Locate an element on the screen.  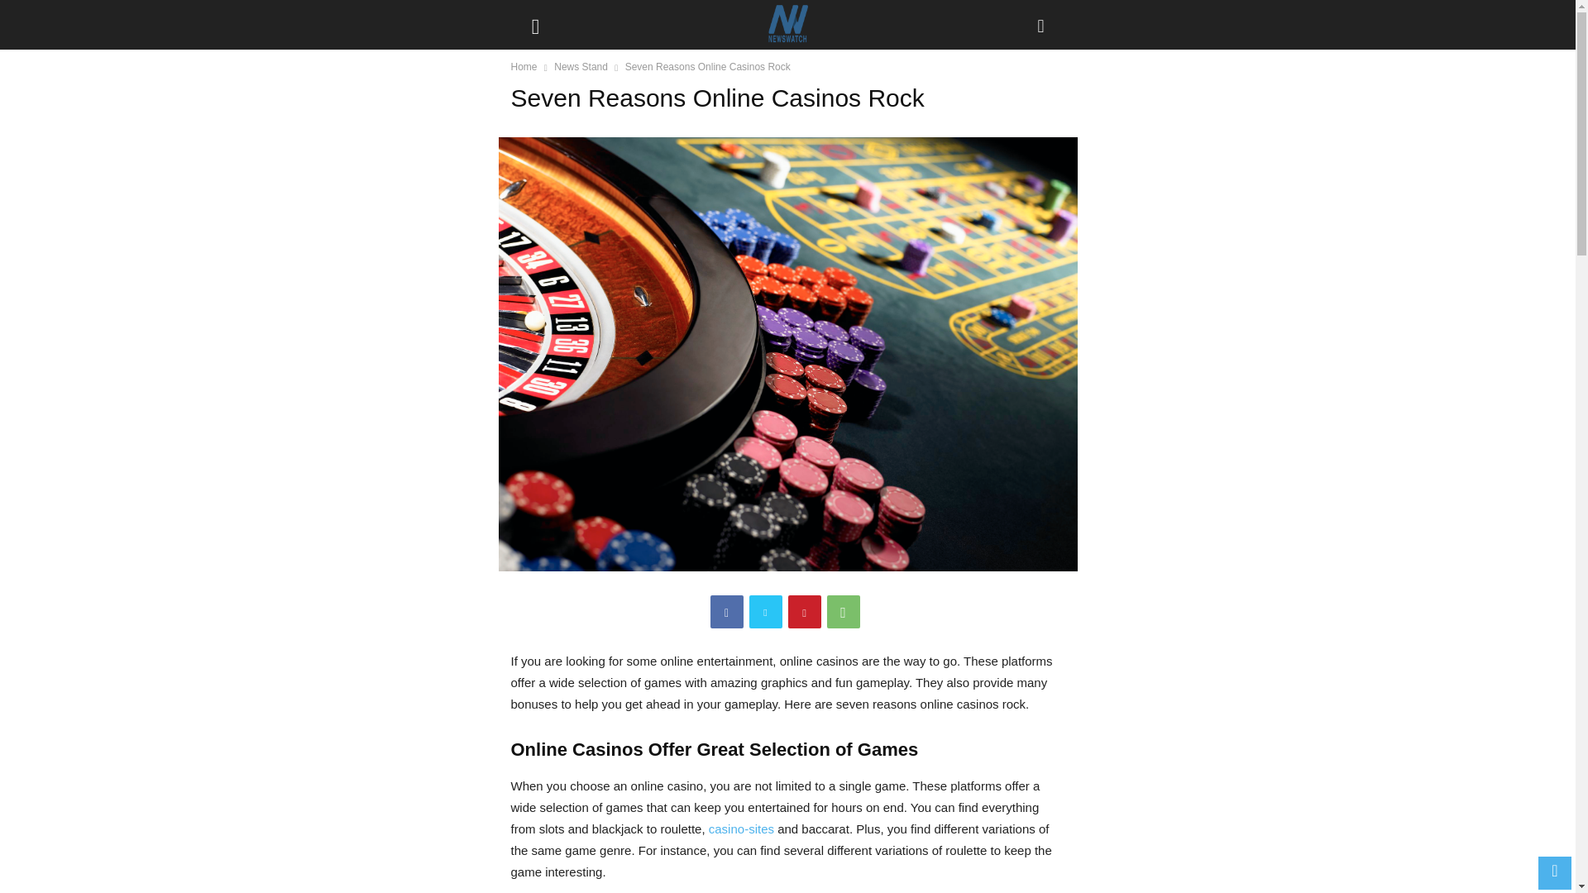
Home is located at coordinates (524, 66).